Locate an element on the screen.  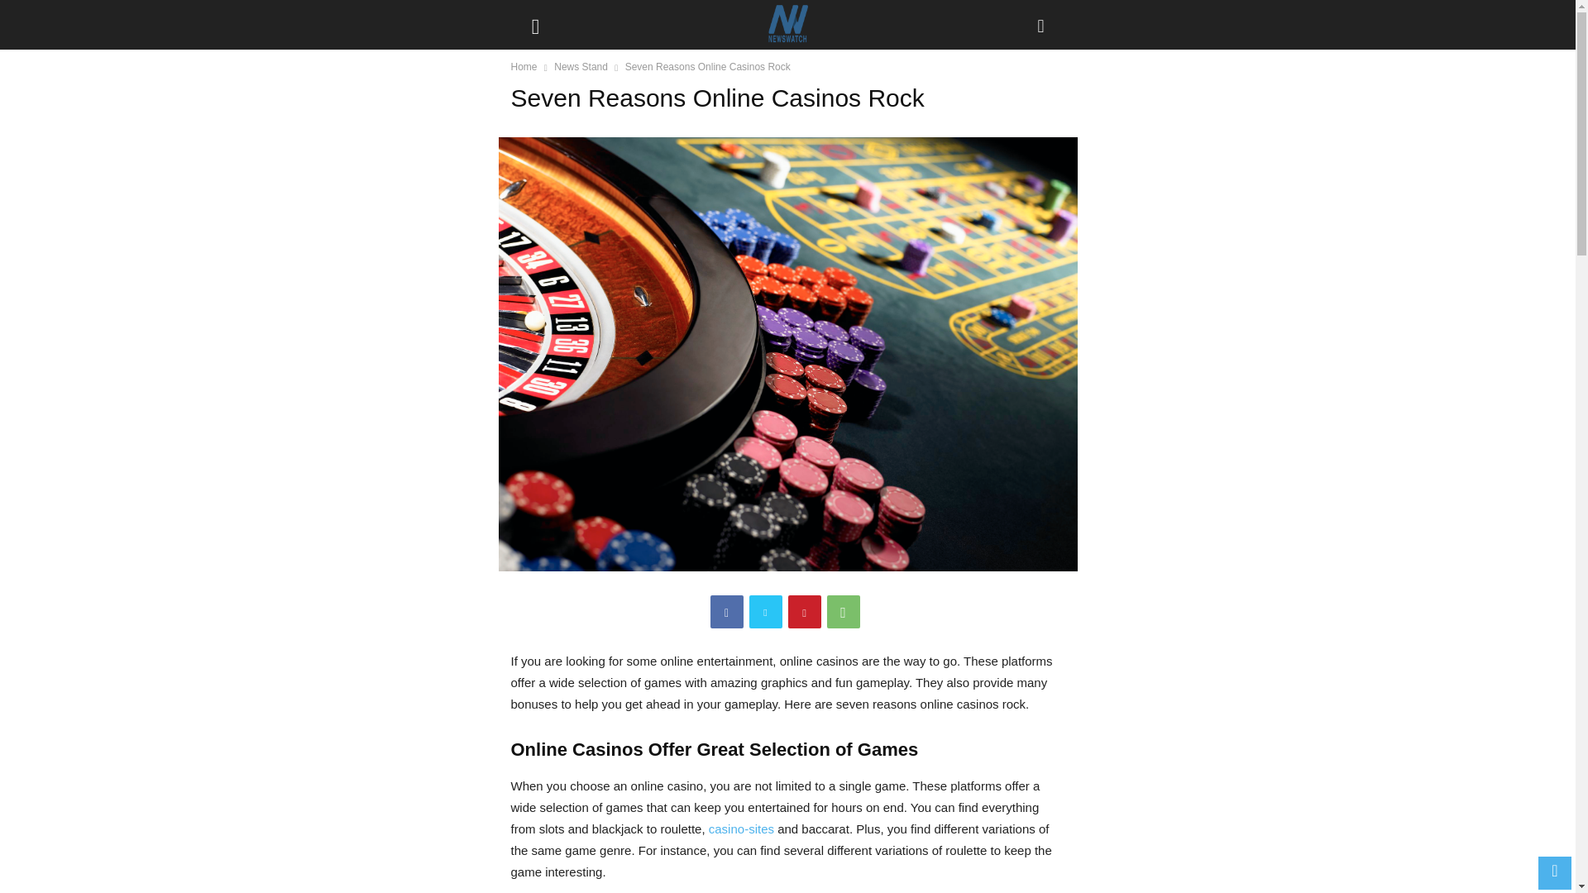
Home is located at coordinates (524, 66).